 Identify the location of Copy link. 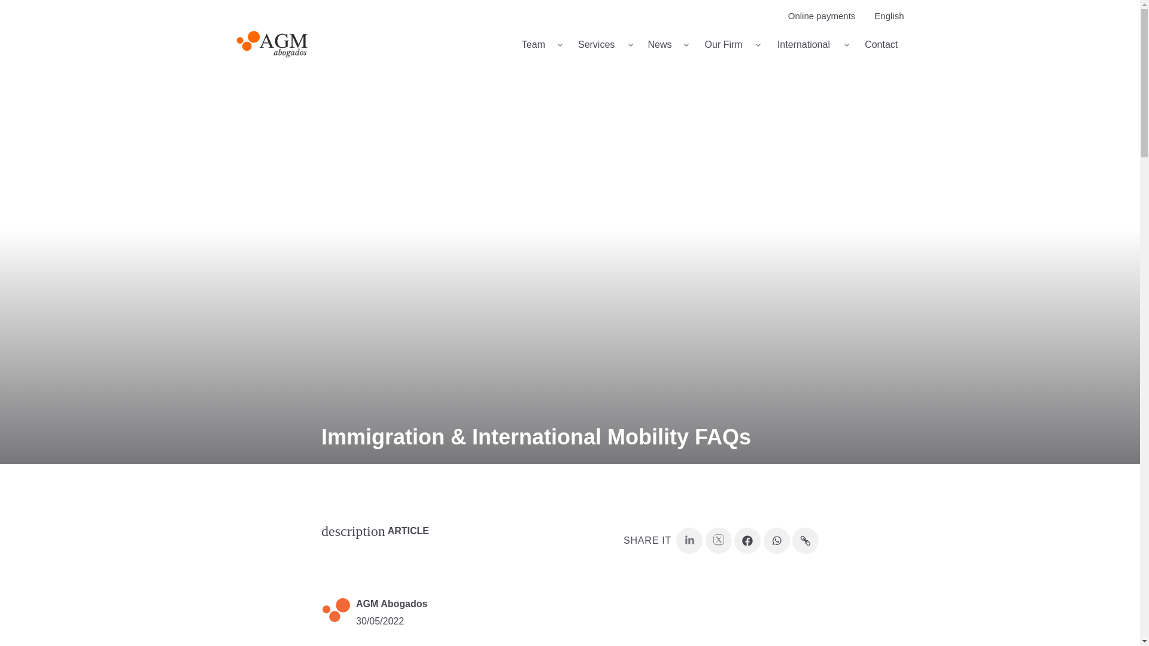
(825, 16).